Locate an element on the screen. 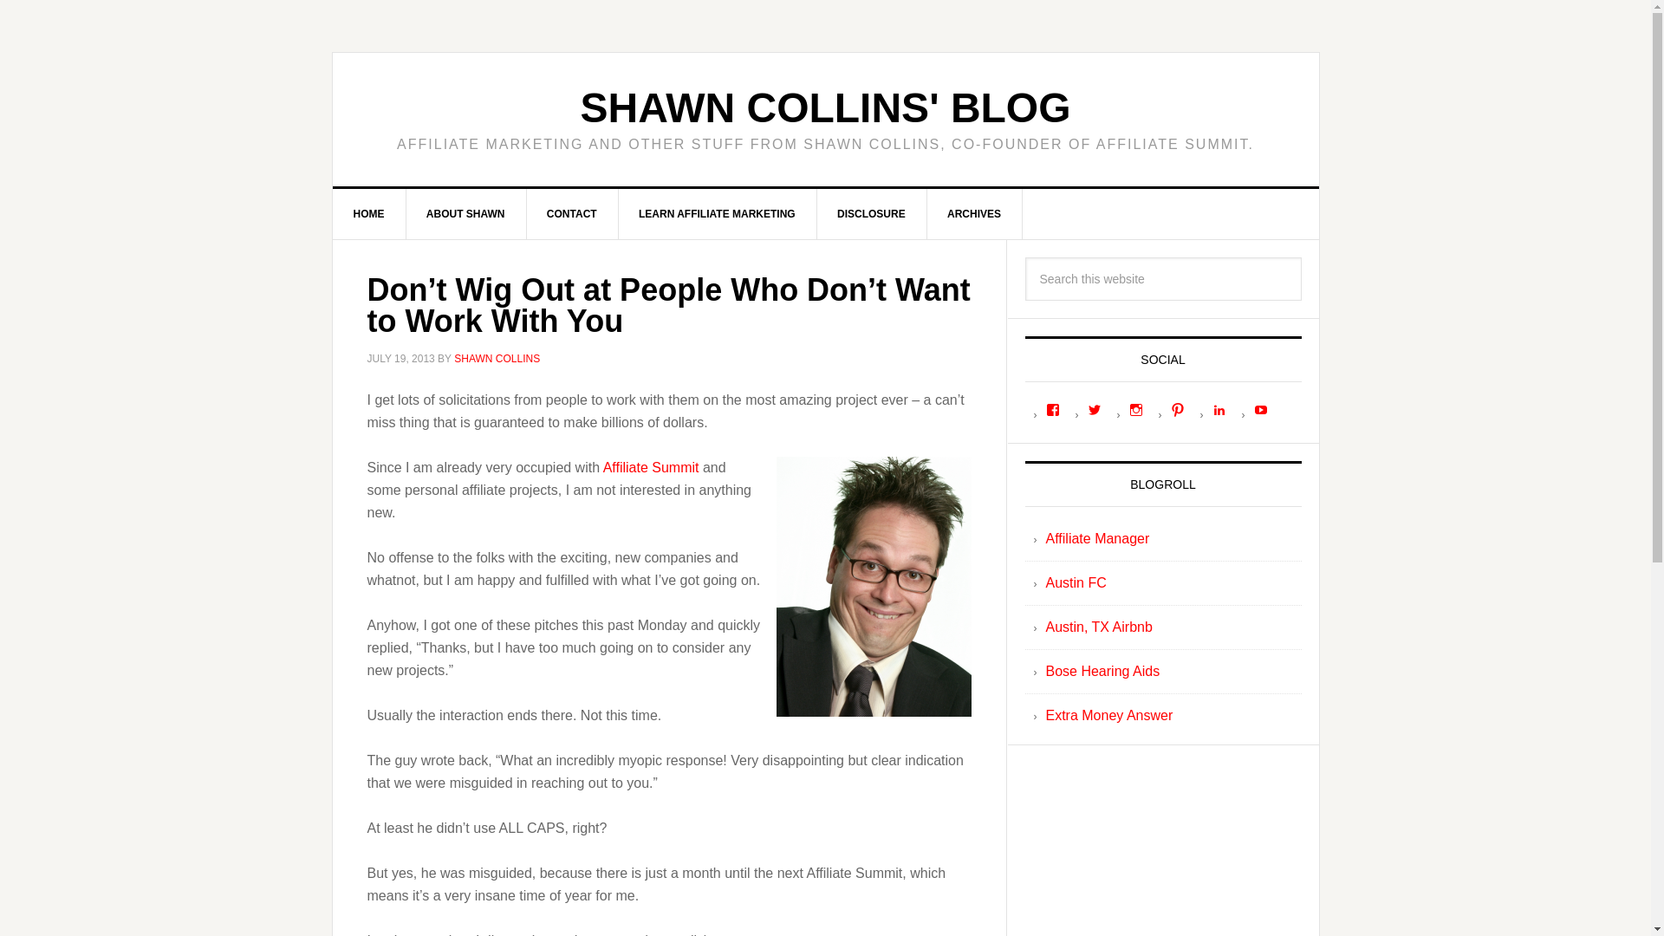 This screenshot has height=936, width=1664. Extra Money Answer is located at coordinates (1108, 714).